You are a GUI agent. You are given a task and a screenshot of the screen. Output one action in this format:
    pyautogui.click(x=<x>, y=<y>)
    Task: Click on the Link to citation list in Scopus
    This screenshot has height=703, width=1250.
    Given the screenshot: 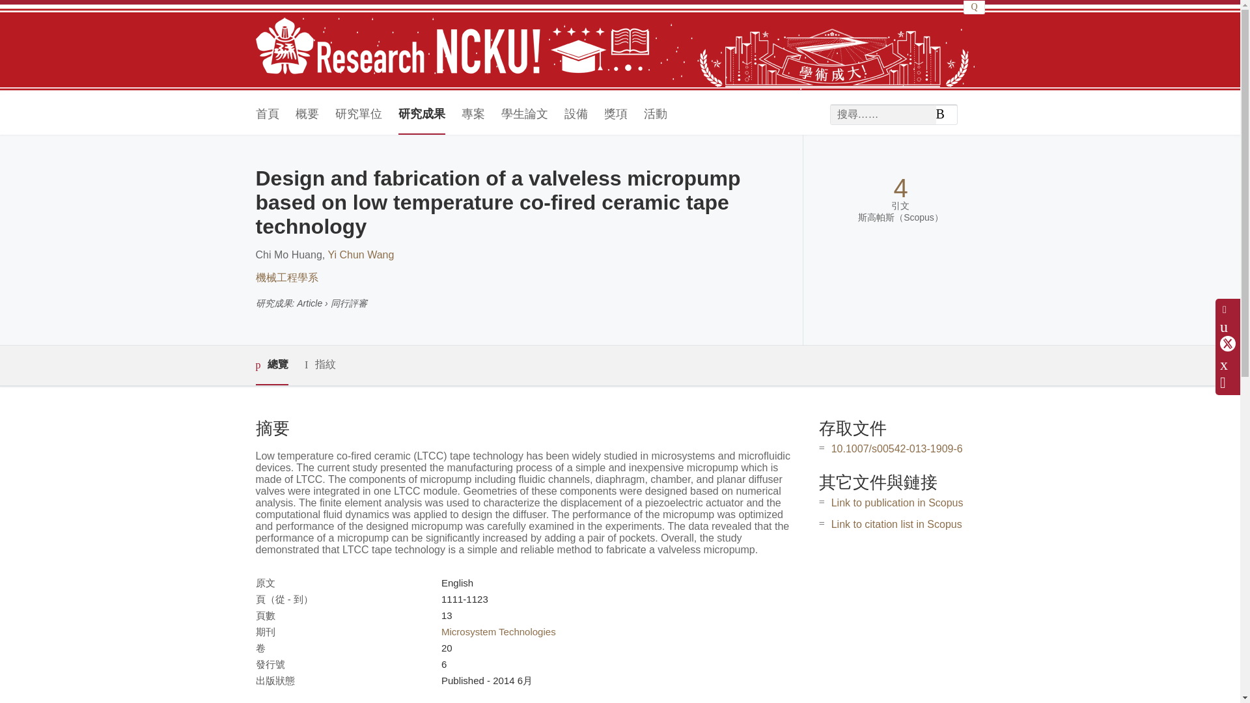 What is the action you would take?
    pyautogui.click(x=896, y=525)
    